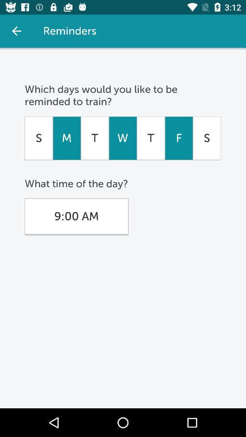 Image resolution: width=246 pixels, height=437 pixels. Describe the element at coordinates (123, 138) in the screenshot. I see `turn on icon above the what time of icon` at that location.